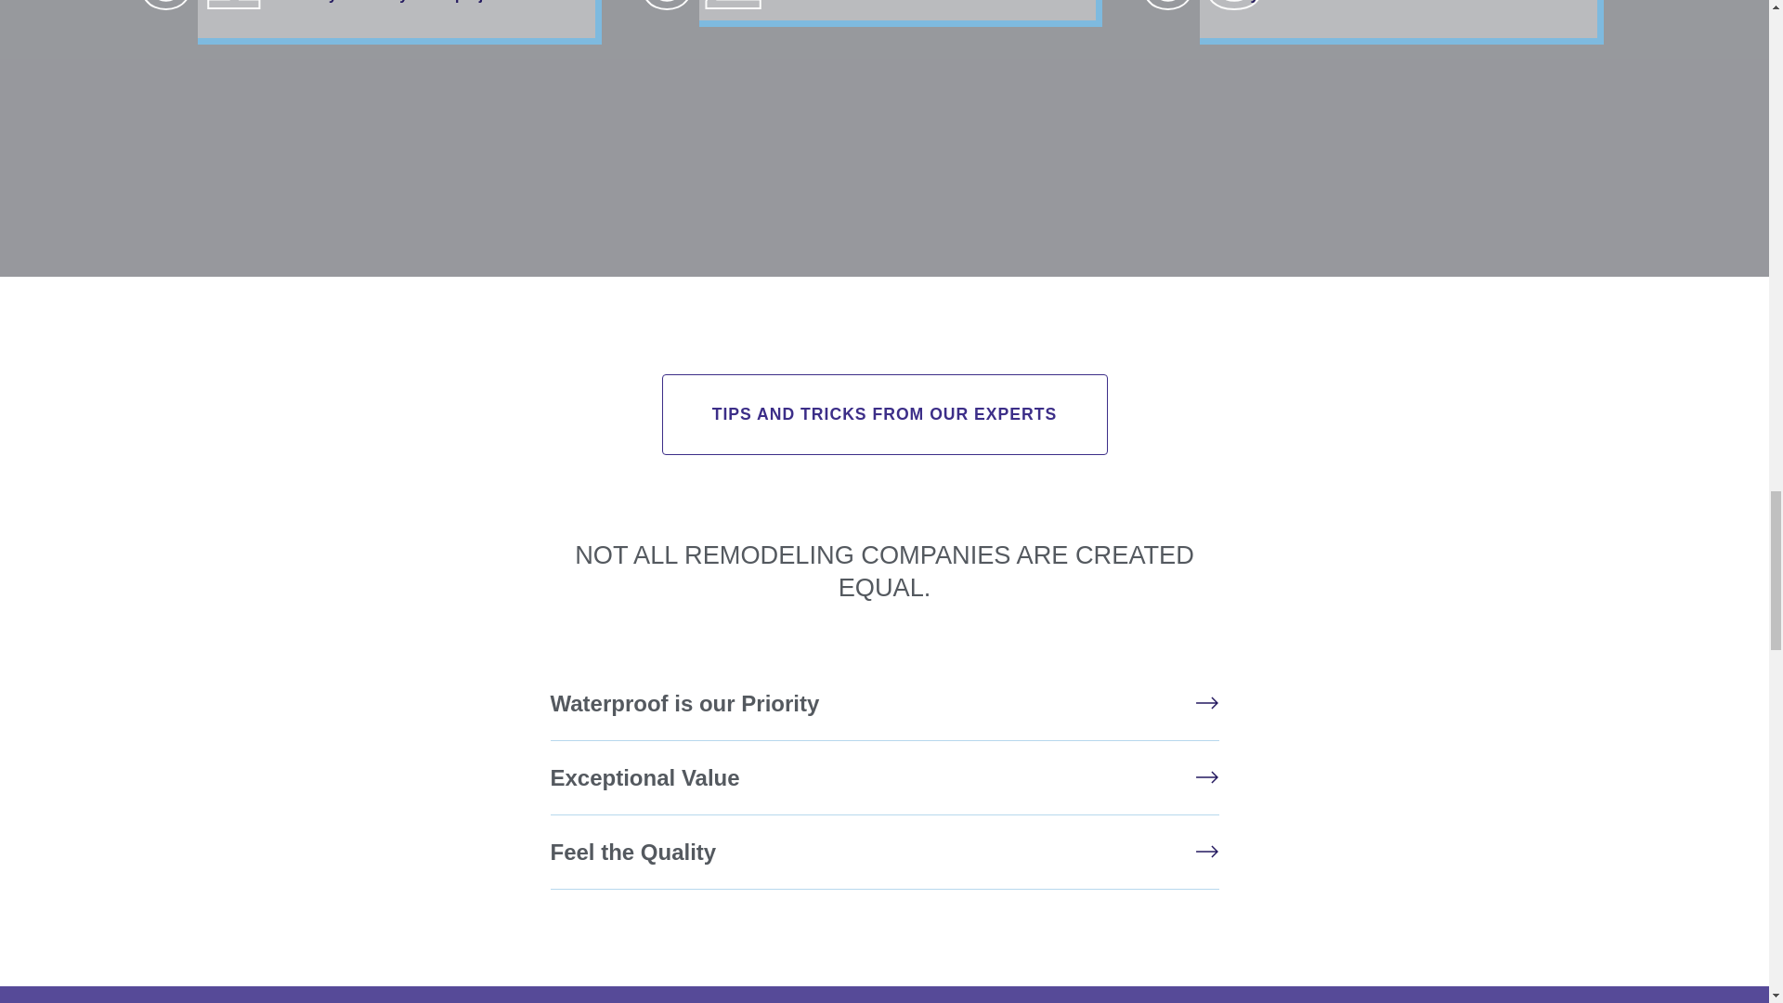  I want to click on TIPS AND TRICKS FROM OUR EXPERTS, so click(884, 414).